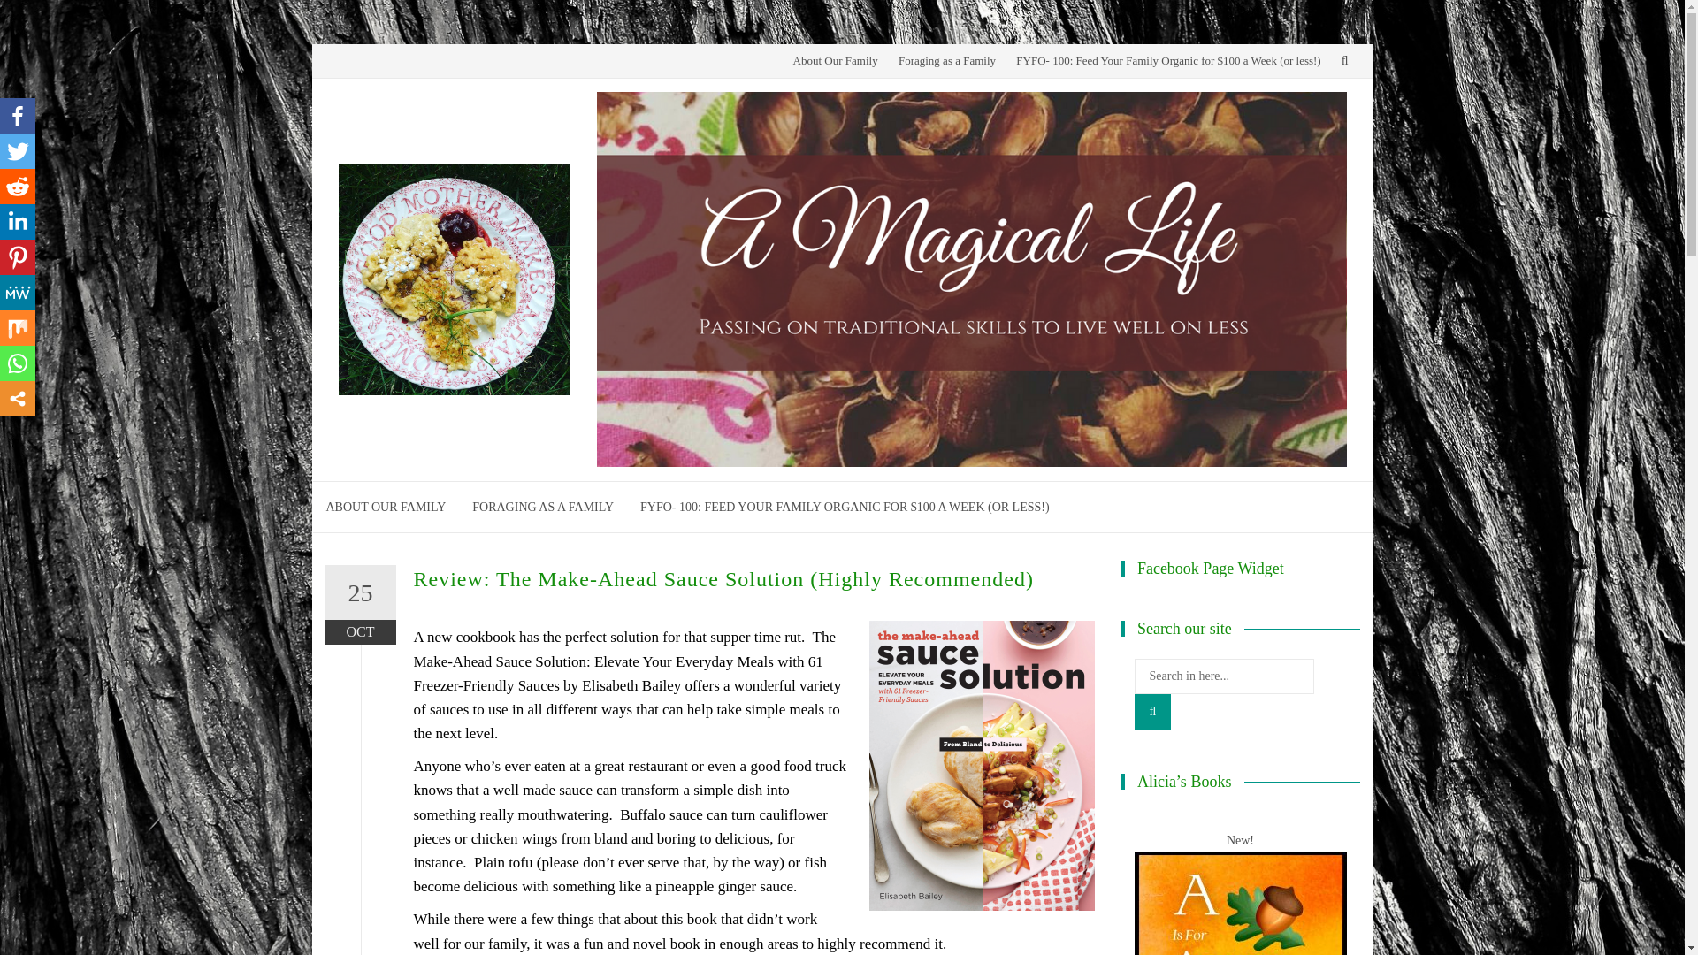 The width and height of the screenshot is (1698, 955). I want to click on About Our Family, so click(835, 60).